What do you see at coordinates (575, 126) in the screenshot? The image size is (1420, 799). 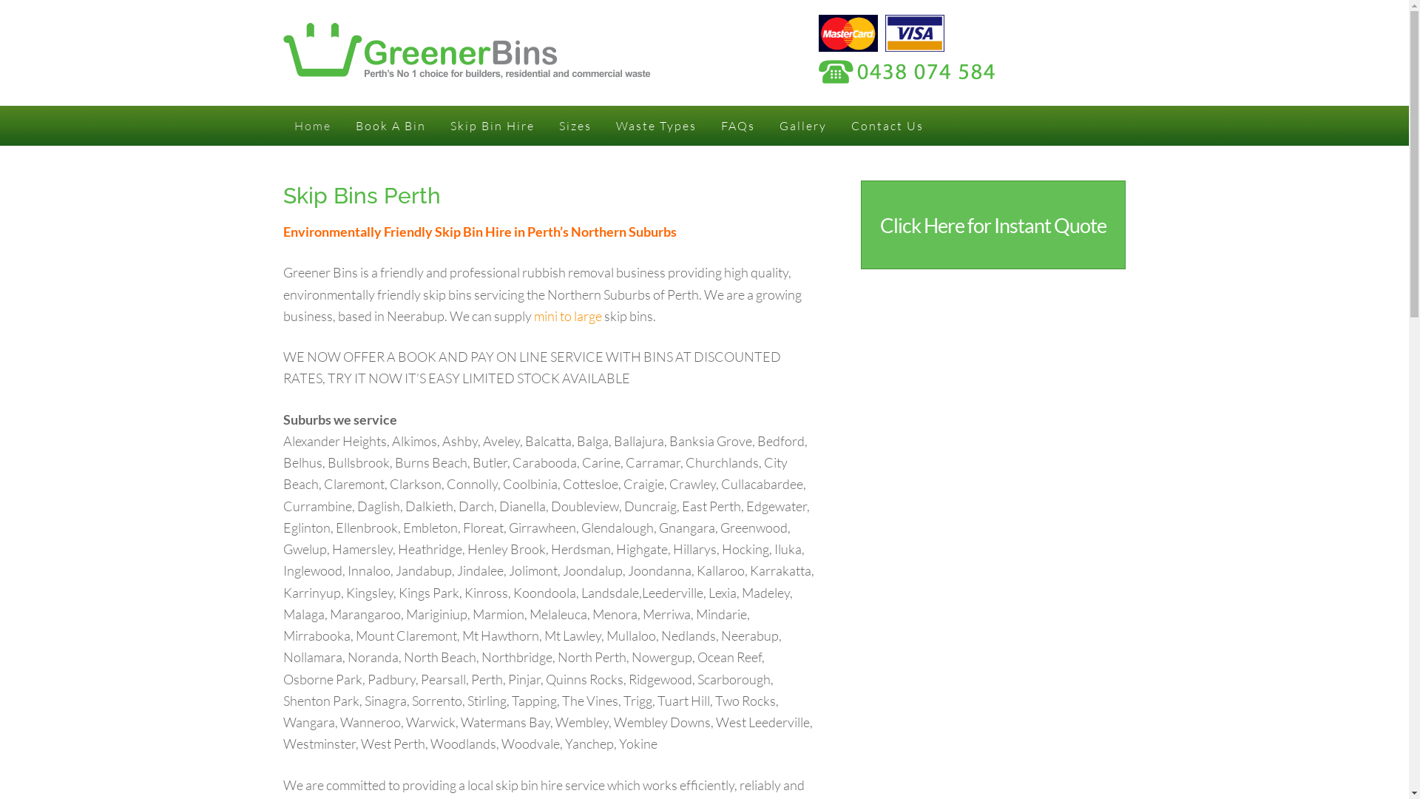 I see `Sizes` at bounding box center [575, 126].